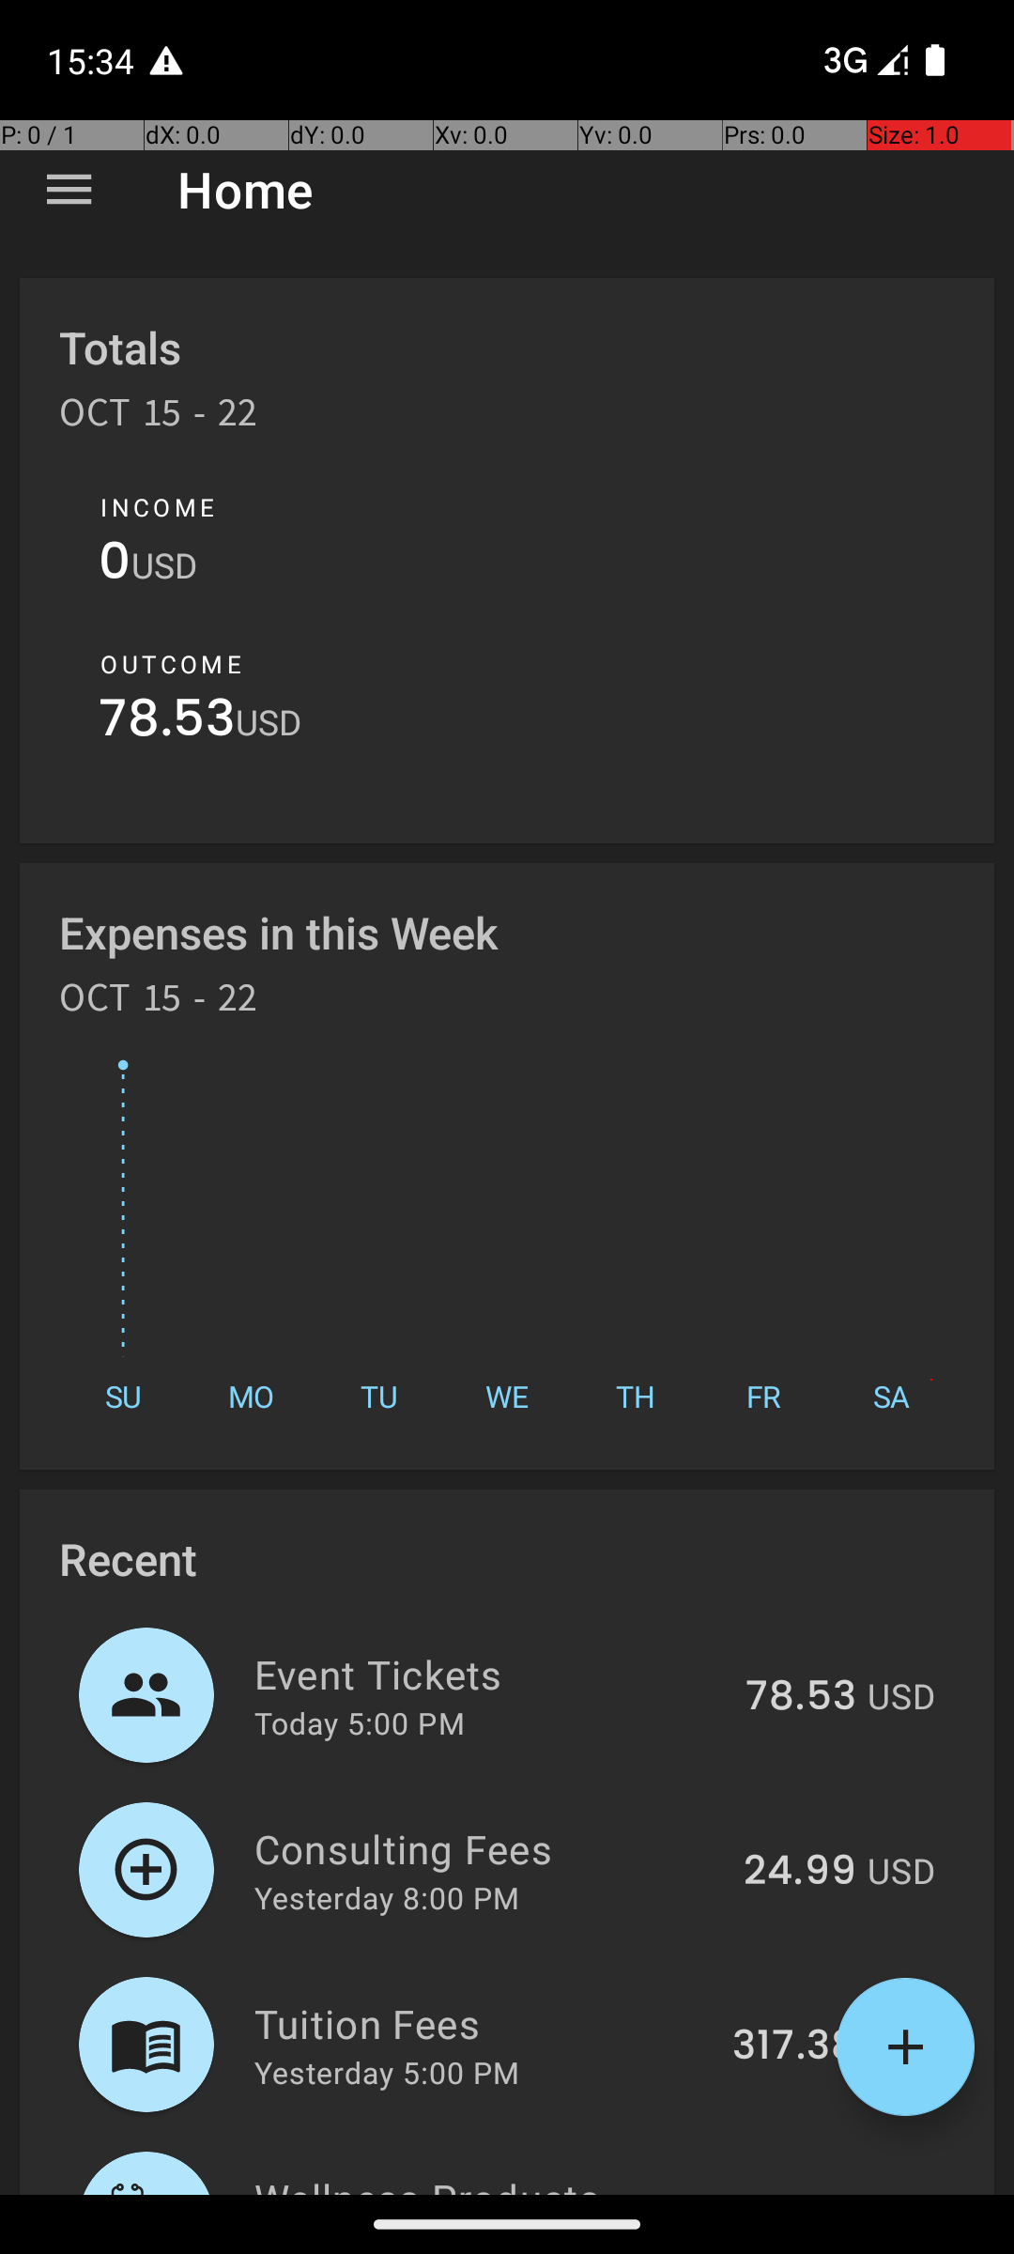 The height and width of the screenshot is (2254, 1014). What do you see at coordinates (794, 2046) in the screenshot?
I see `317.38` at bounding box center [794, 2046].